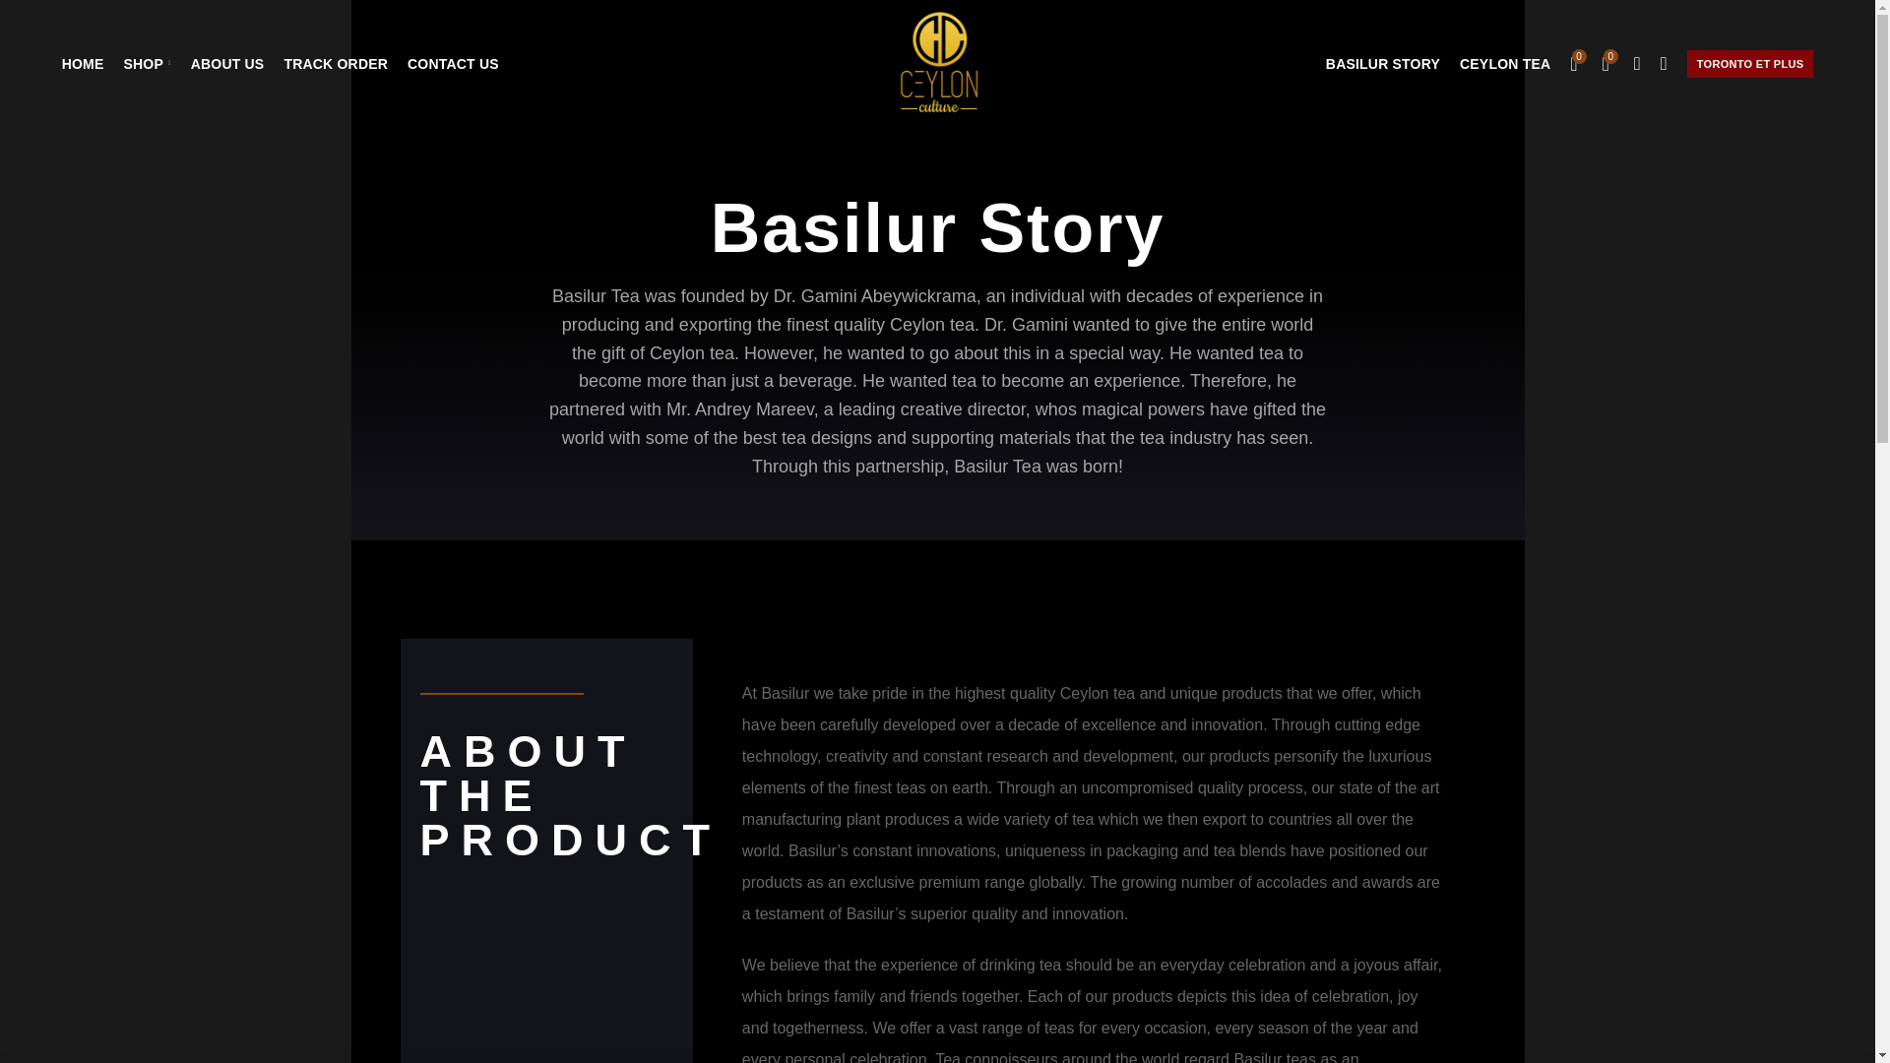 This screenshot has width=1890, height=1063. I want to click on TORONTO ET PLUS, so click(1750, 62).